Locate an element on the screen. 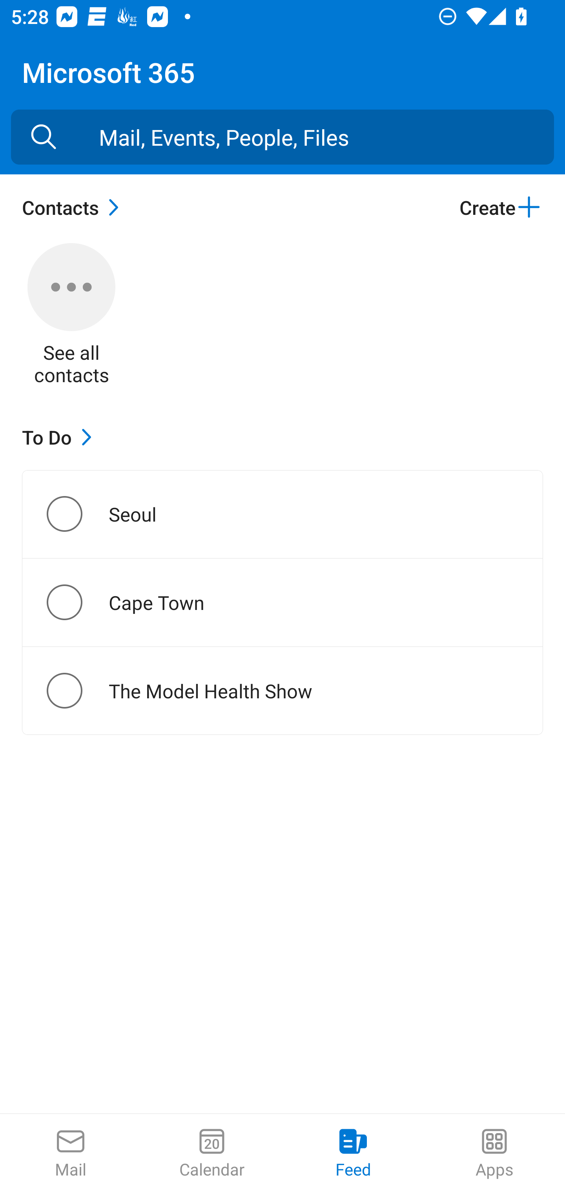 The width and height of the screenshot is (565, 1194). The Model Health Show is located at coordinates (77, 690).